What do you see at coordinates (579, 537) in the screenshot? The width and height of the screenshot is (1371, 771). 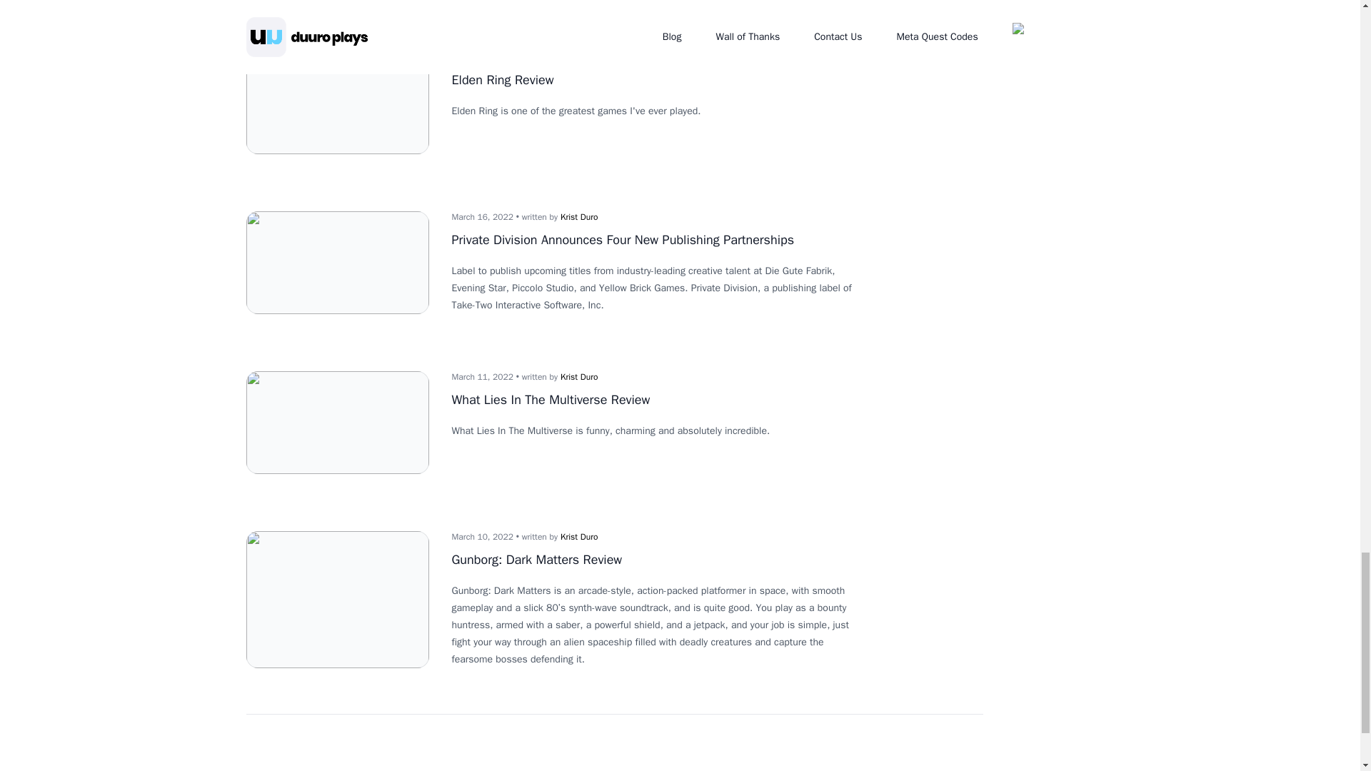 I see `Krist Duro` at bounding box center [579, 537].